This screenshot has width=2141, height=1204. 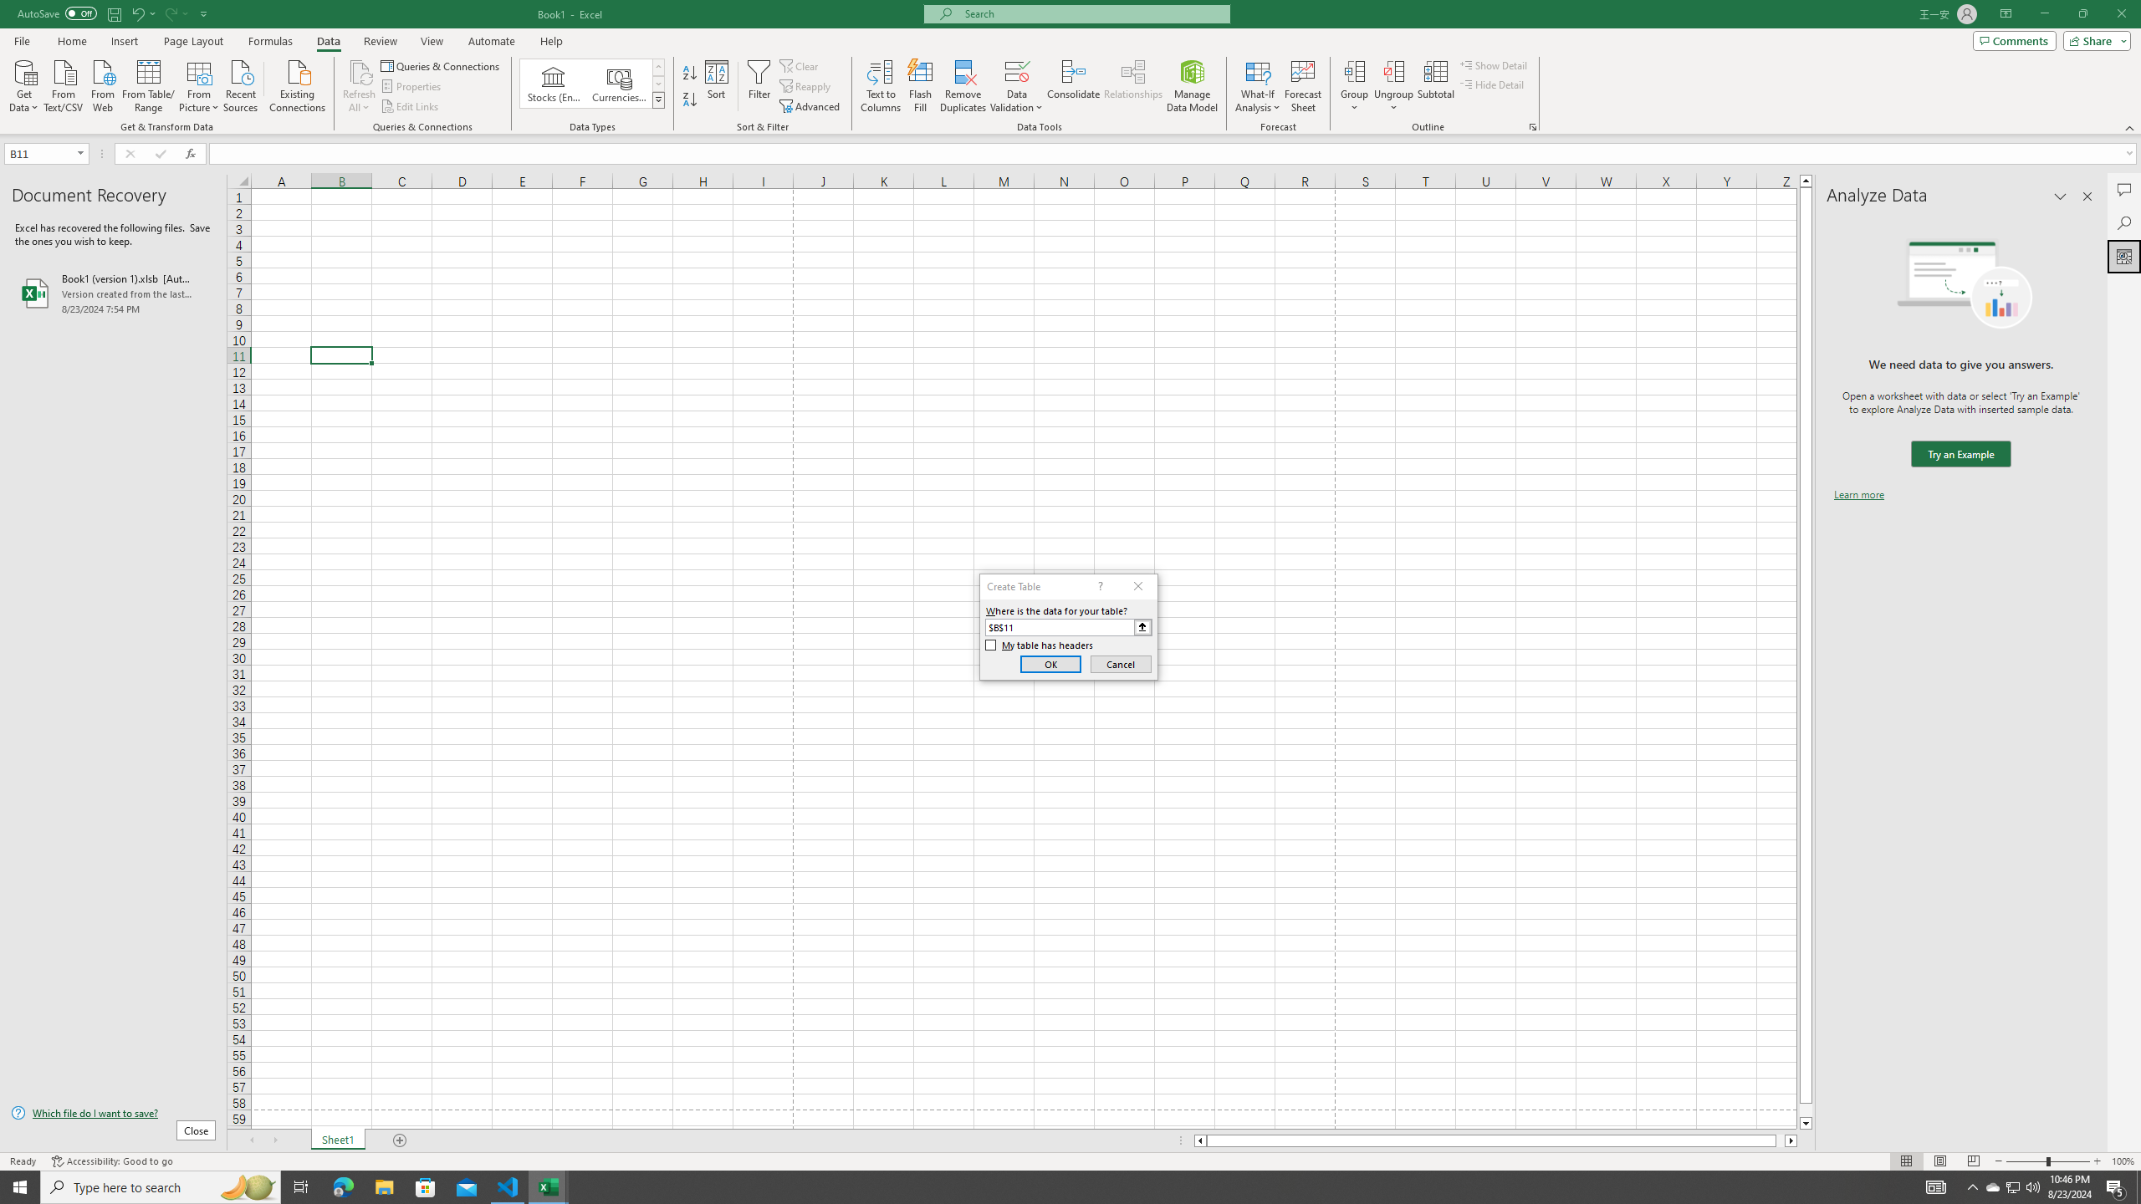 What do you see at coordinates (1258, 86) in the screenshot?
I see `What-If Analysis` at bounding box center [1258, 86].